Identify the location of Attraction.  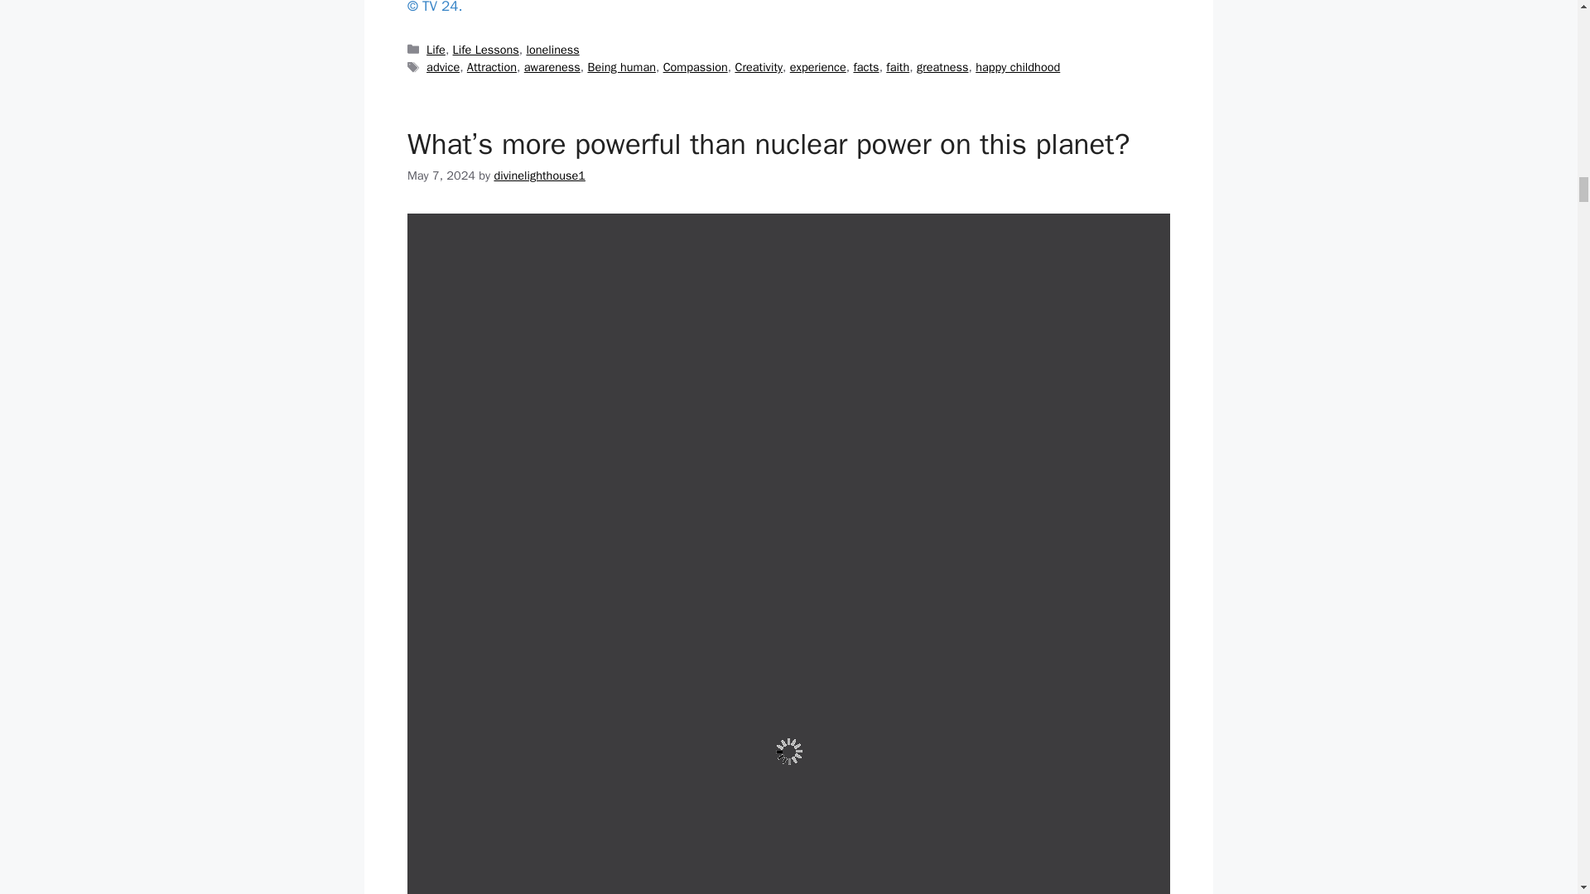
(492, 66).